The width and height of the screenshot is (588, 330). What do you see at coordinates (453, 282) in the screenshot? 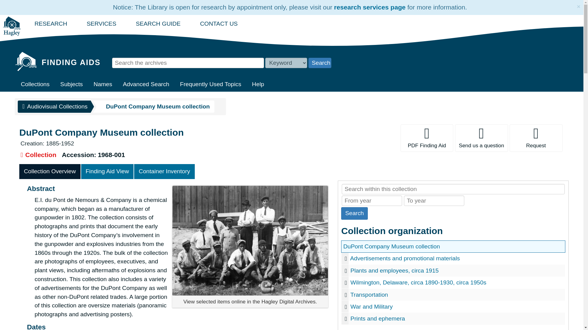
I see `Wilmington, Delaware` at bounding box center [453, 282].